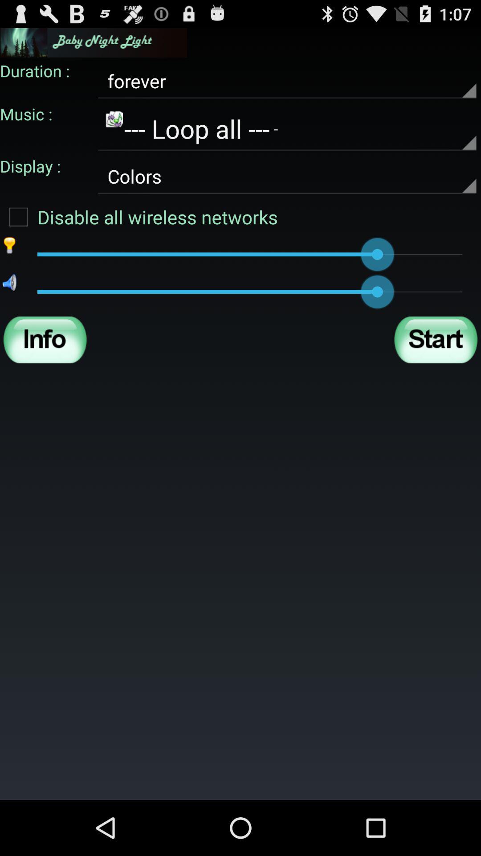  Describe the element at coordinates (436, 340) in the screenshot. I see `click on the button having the text start` at that location.